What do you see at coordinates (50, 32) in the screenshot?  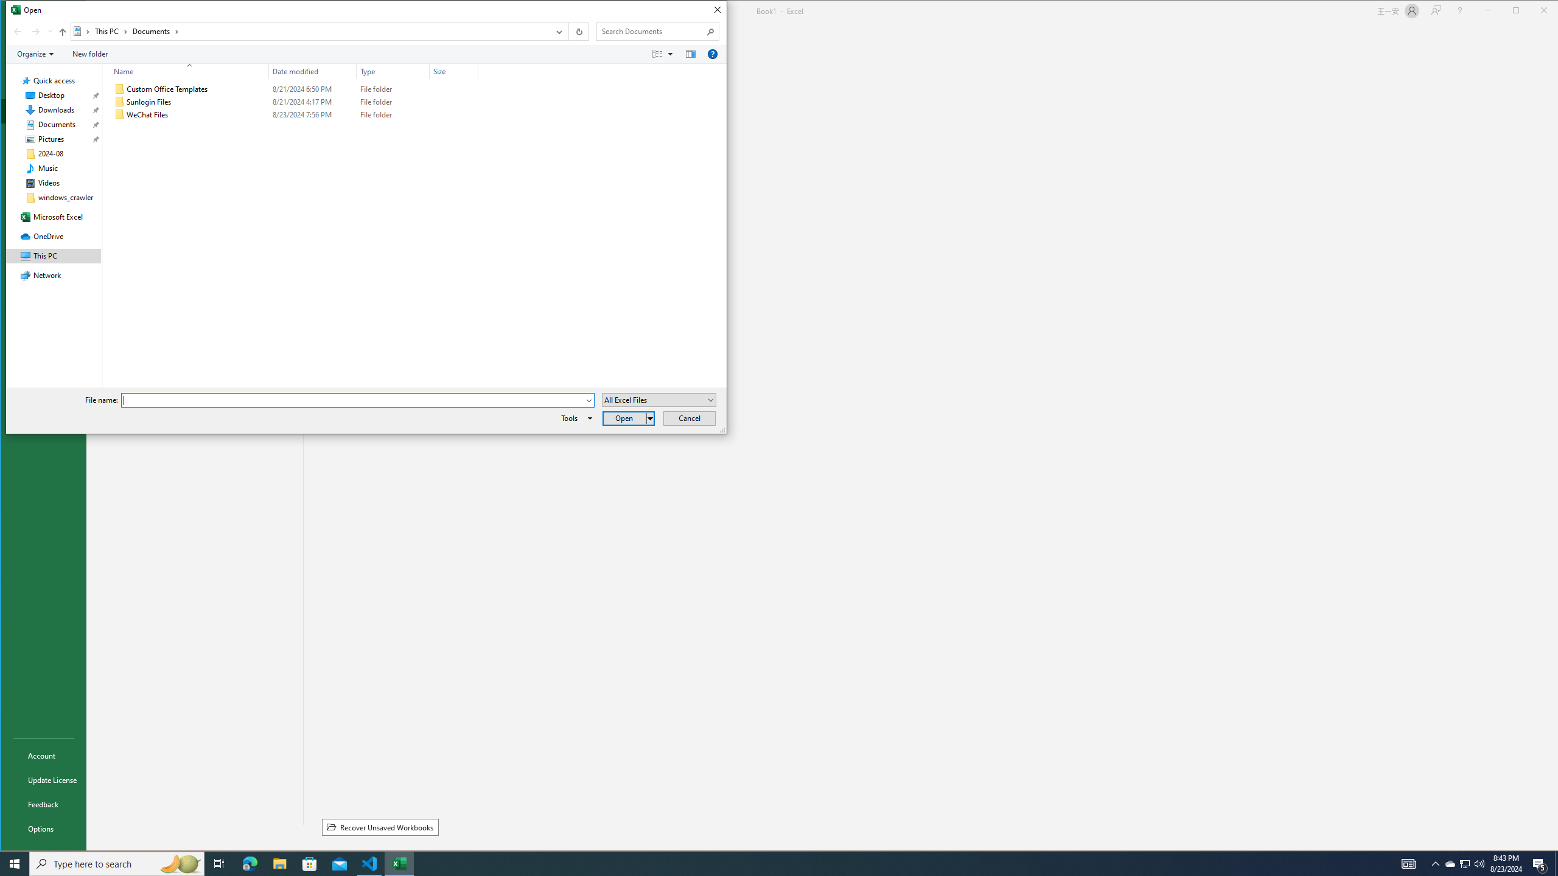 I see `Recent locations` at bounding box center [50, 32].